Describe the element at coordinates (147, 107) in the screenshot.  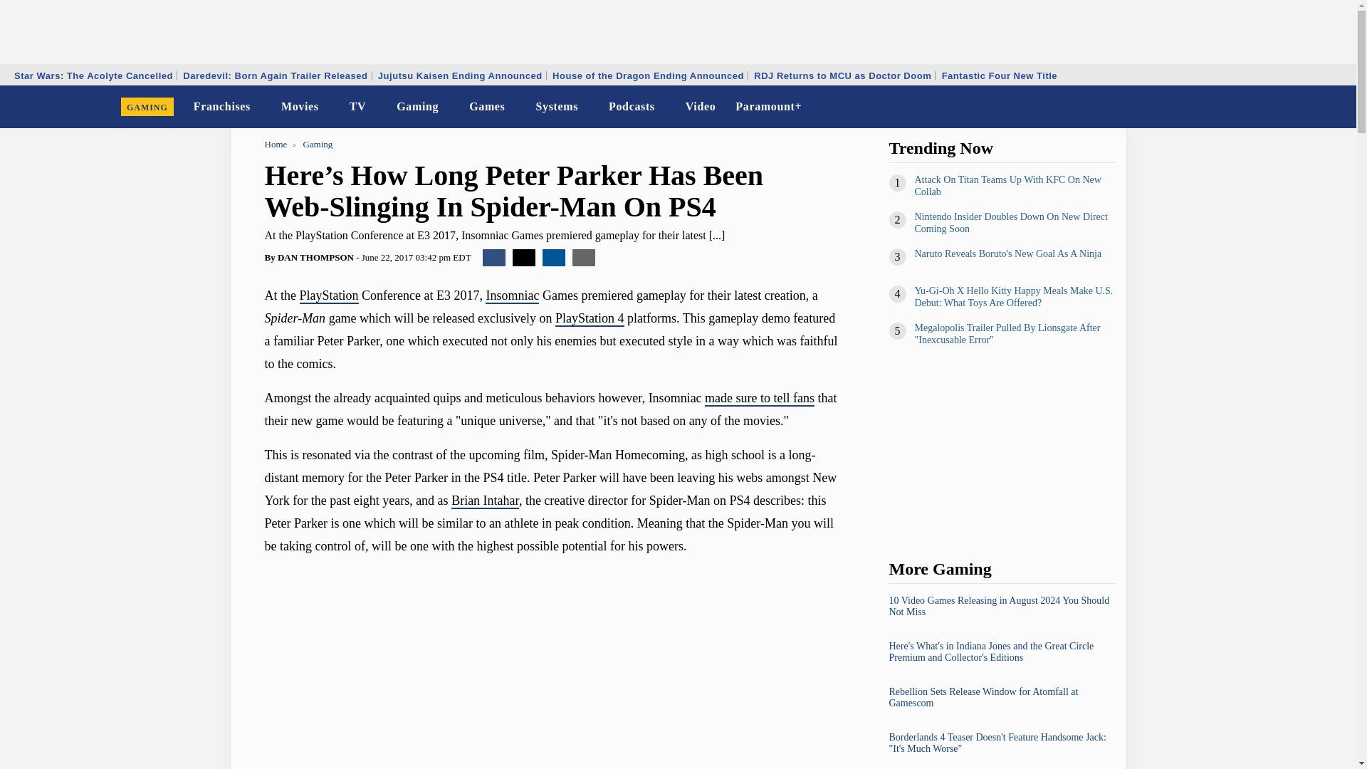
I see `GAMING` at that location.